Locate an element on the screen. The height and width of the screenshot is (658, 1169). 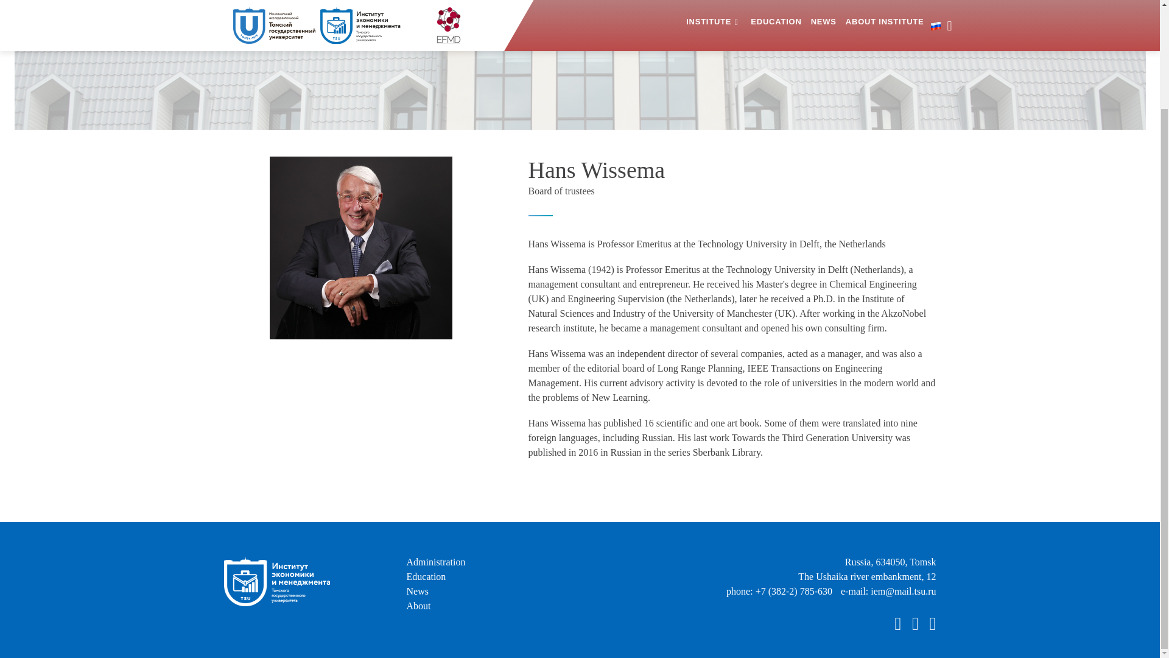
News is located at coordinates (418, 591).